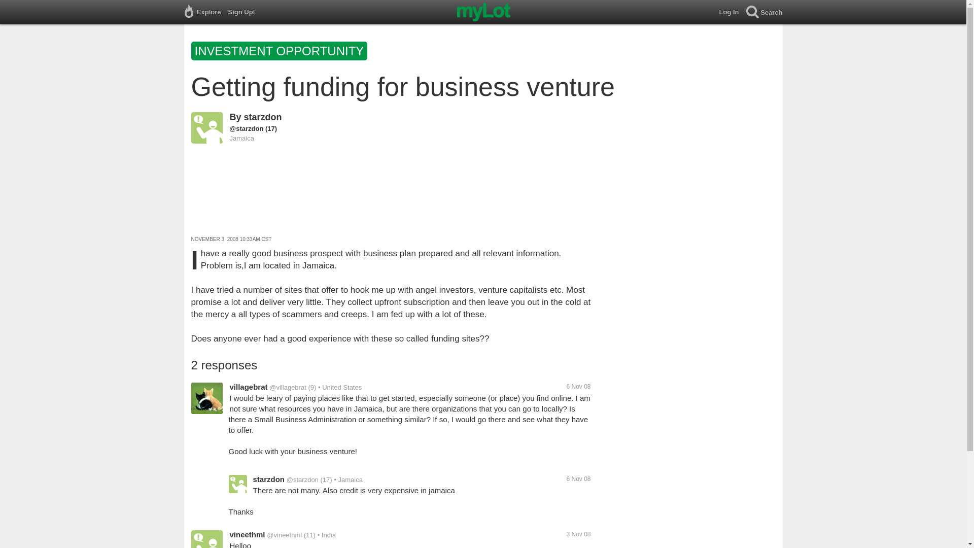 The width and height of the screenshot is (974, 548). What do you see at coordinates (733, 12) in the screenshot?
I see `Log In` at bounding box center [733, 12].